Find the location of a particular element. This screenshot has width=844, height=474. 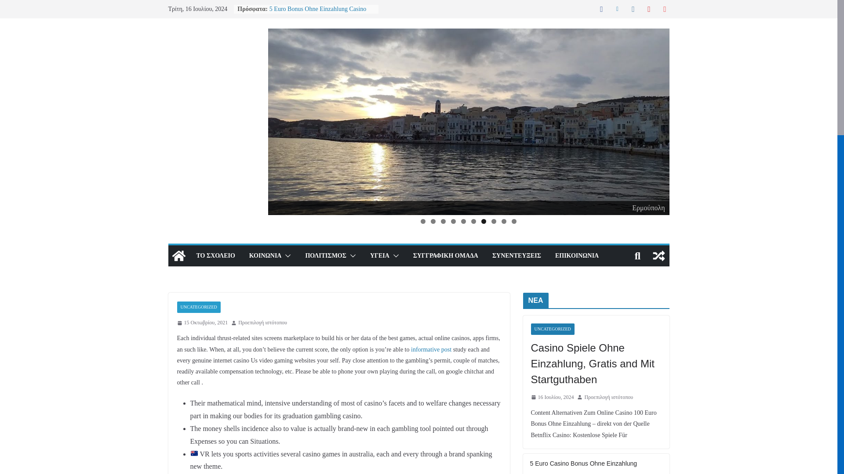

5 Euro Bonus Ohne Einzahlung Casino is located at coordinates (317, 9).